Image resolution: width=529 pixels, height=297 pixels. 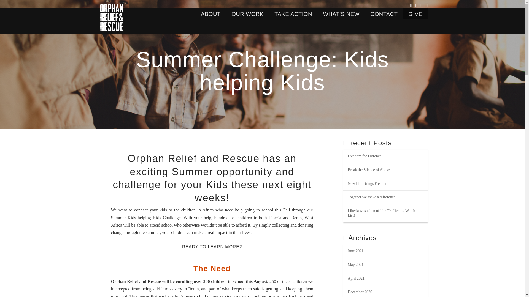 What do you see at coordinates (517, 289) in the screenshot?
I see `Back to Top` at bounding box center [517, 289].